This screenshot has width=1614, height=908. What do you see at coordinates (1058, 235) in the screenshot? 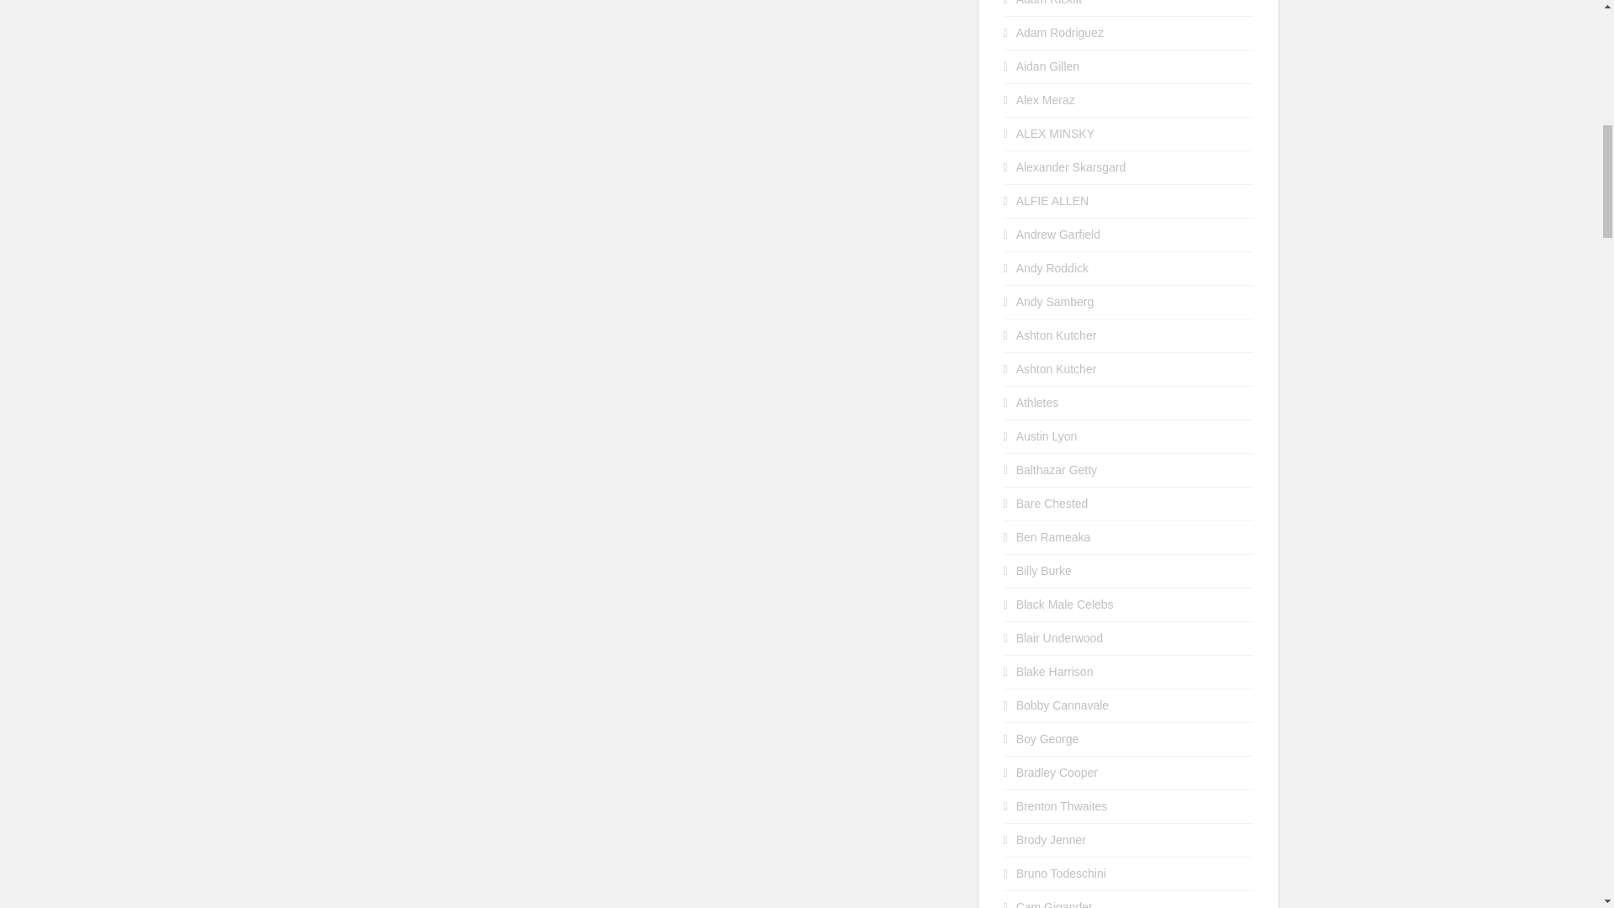
I see `Andrew Garfield` at bounding box center [1058, 235].